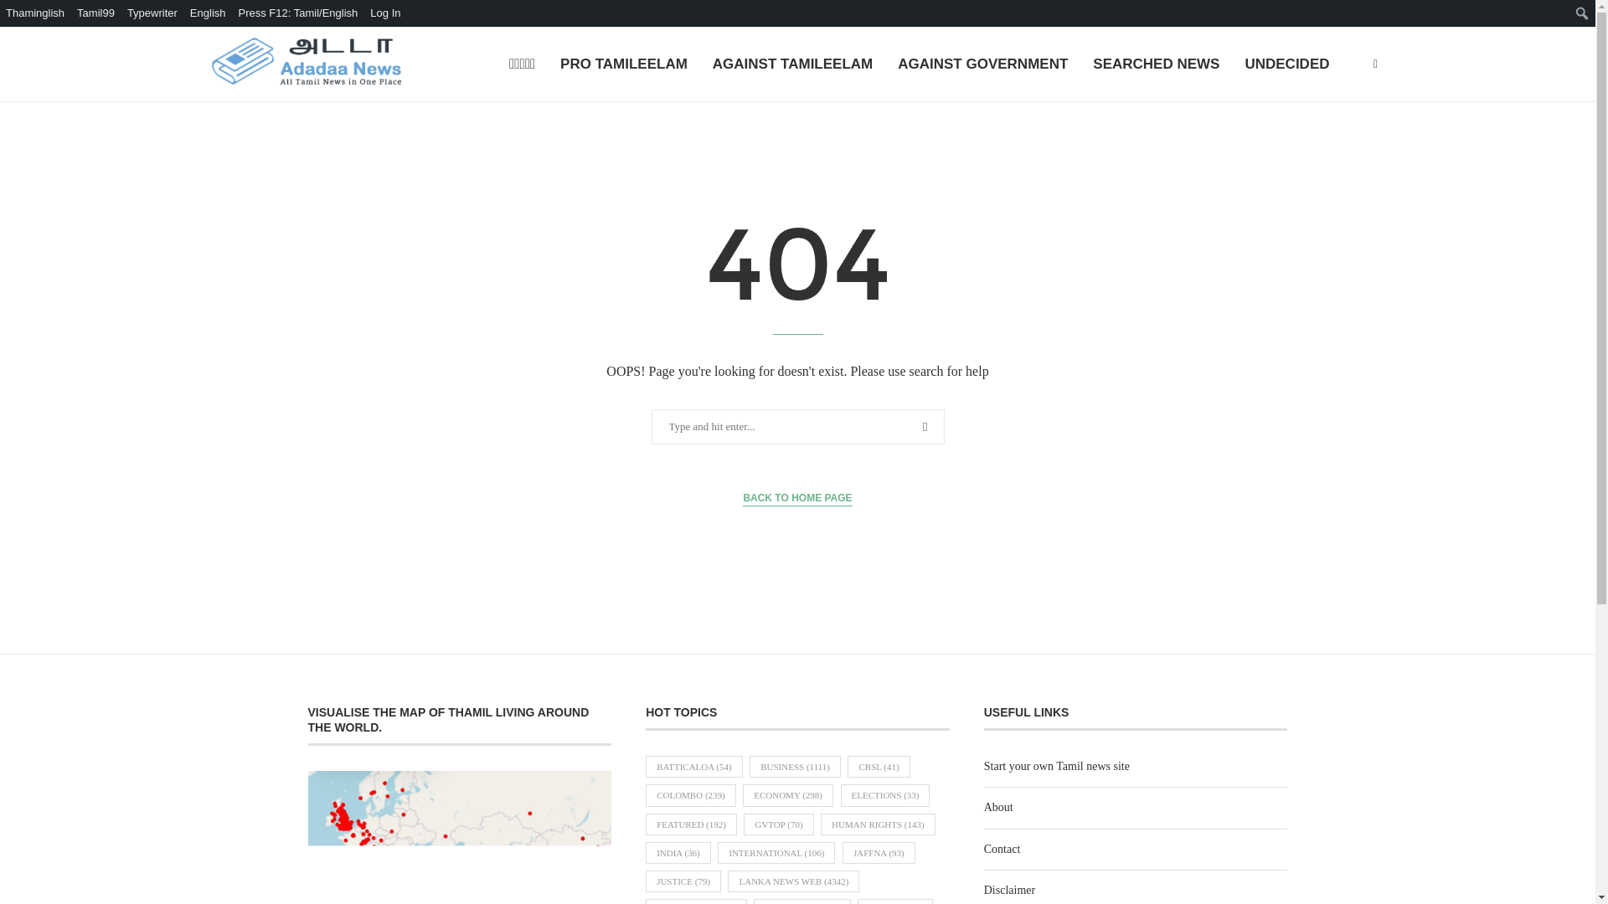 This screenshot has height=904, width=1608. Describe the element at coordinates (982, 65) in the screenshot. I see `AGAINST GOVERNMENT` at that location.